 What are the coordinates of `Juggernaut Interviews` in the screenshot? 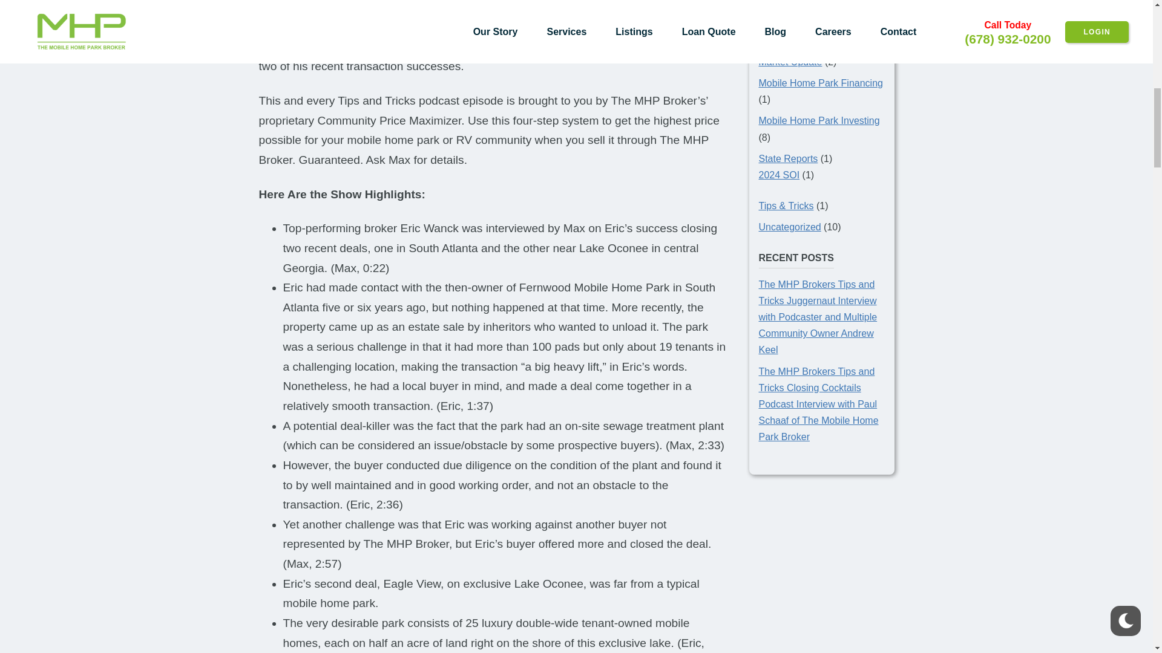 It's located at (806, 8).